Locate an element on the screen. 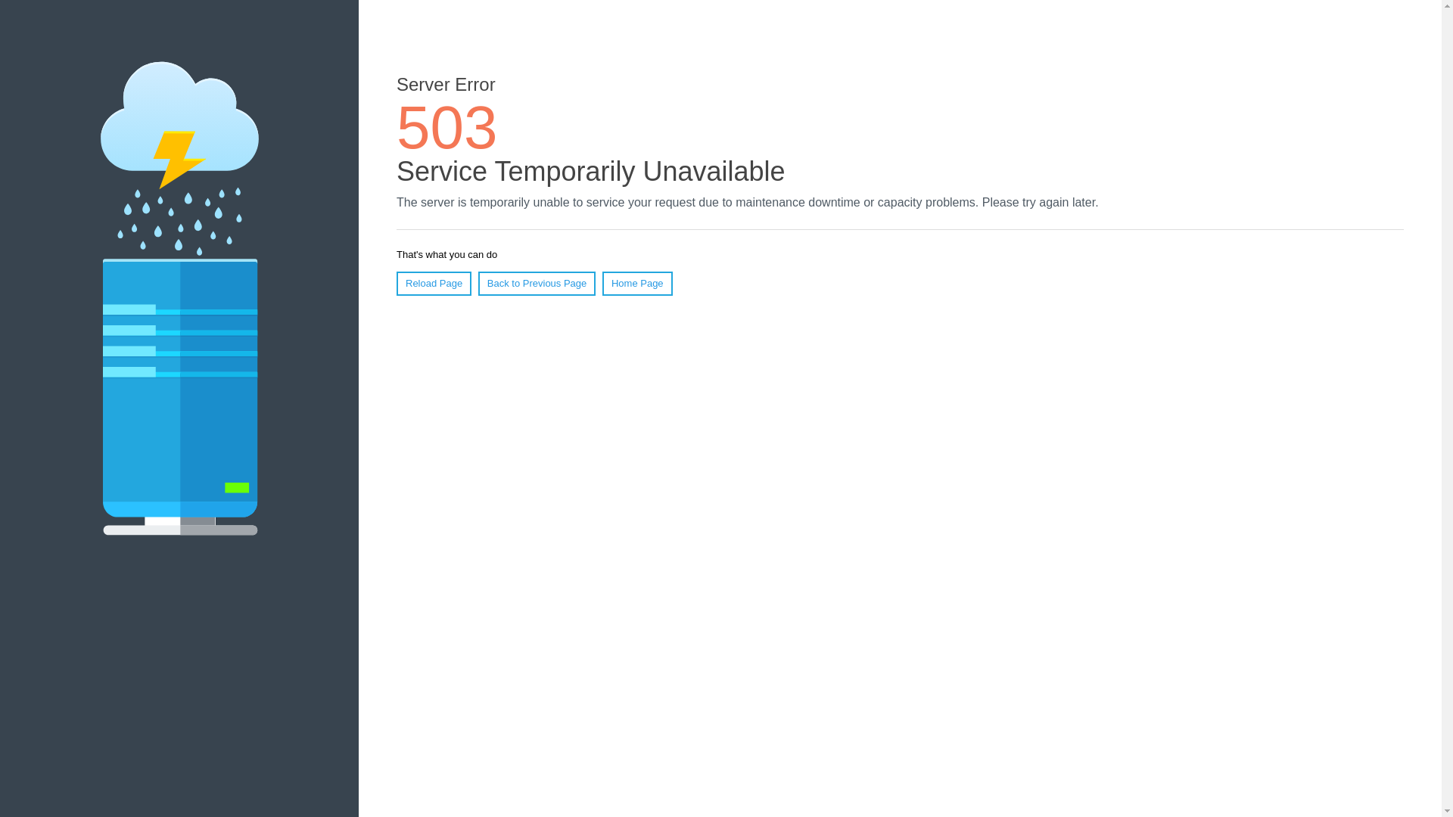 This screenshot has width=1453, height=817. Home Page is located at coordinates (637, 283).